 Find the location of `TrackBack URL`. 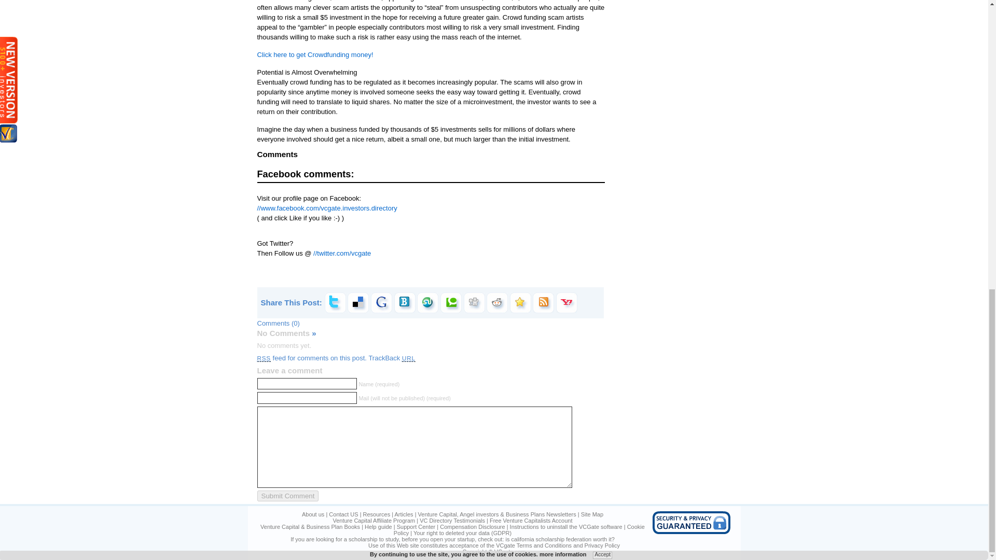

TrackBack URL is located at coordinates (392, 358).